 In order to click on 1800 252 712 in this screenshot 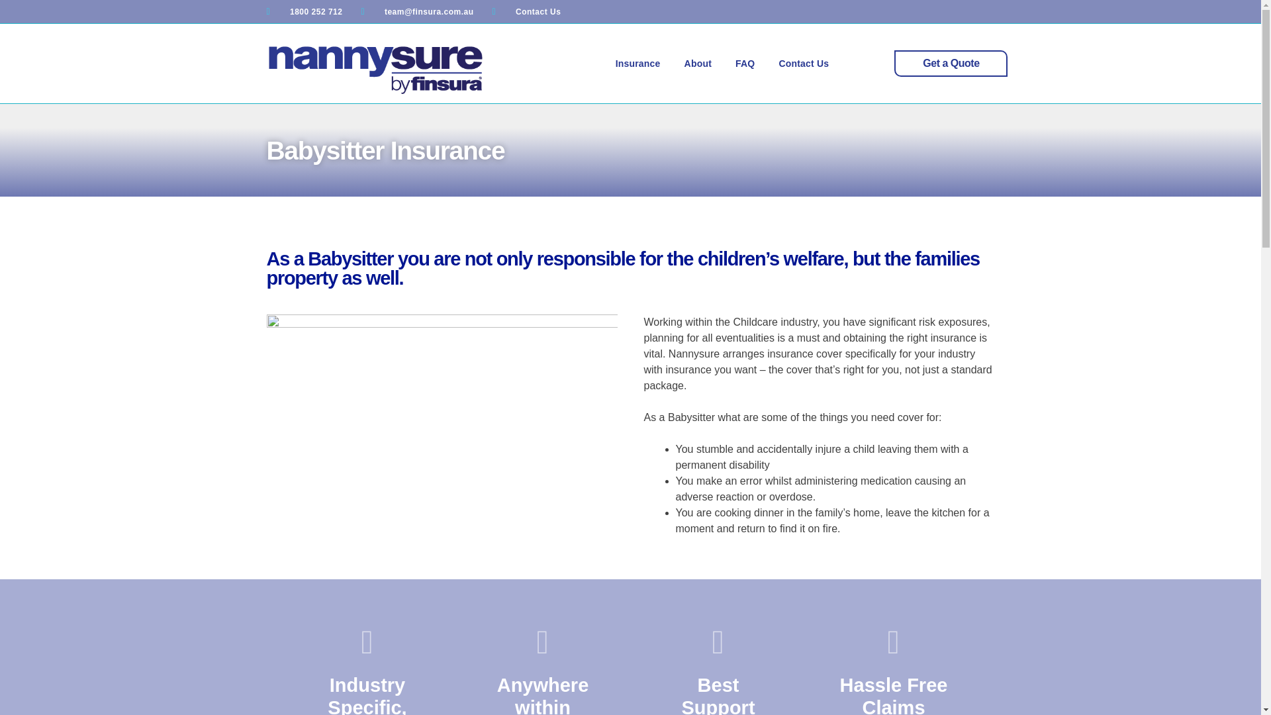, I will do `click(303, 11)`.